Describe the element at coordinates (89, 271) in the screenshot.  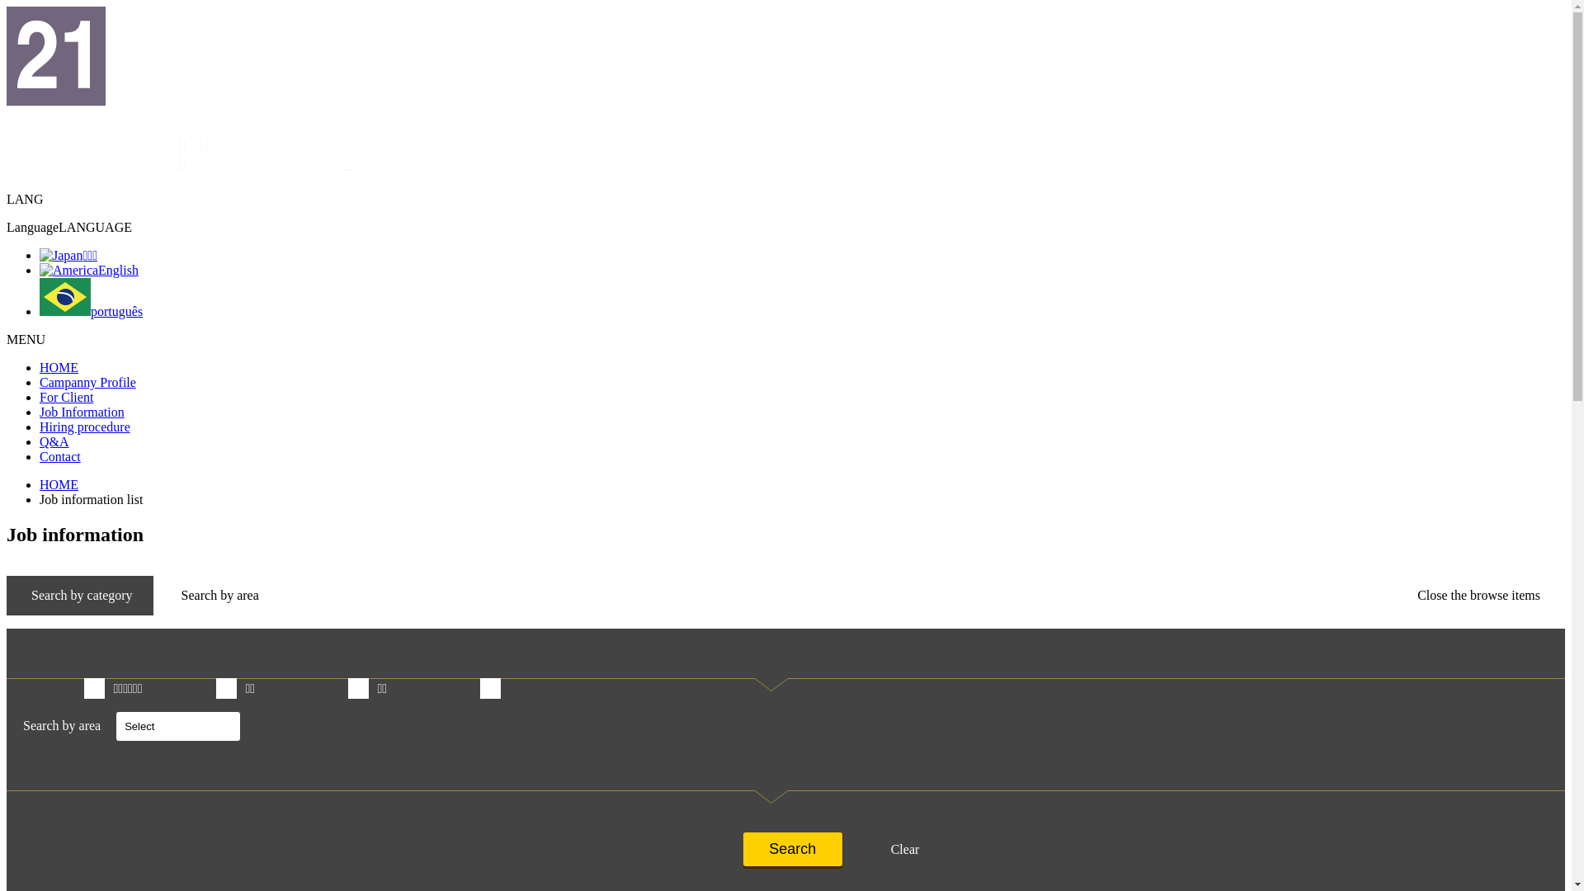
I see `English` at that location.